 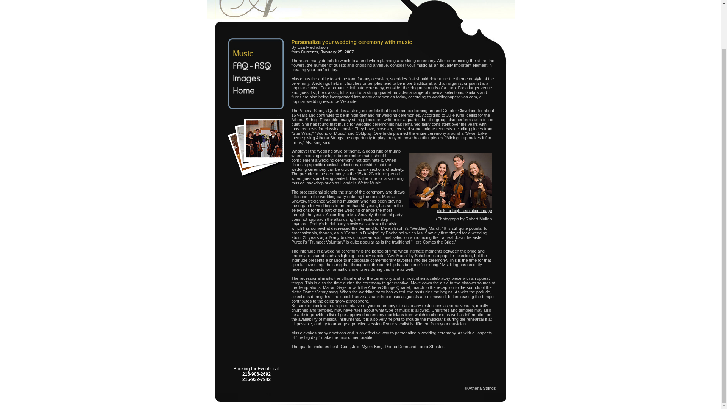 I want to click on click for high resolution image, so click(x=465, y=210).